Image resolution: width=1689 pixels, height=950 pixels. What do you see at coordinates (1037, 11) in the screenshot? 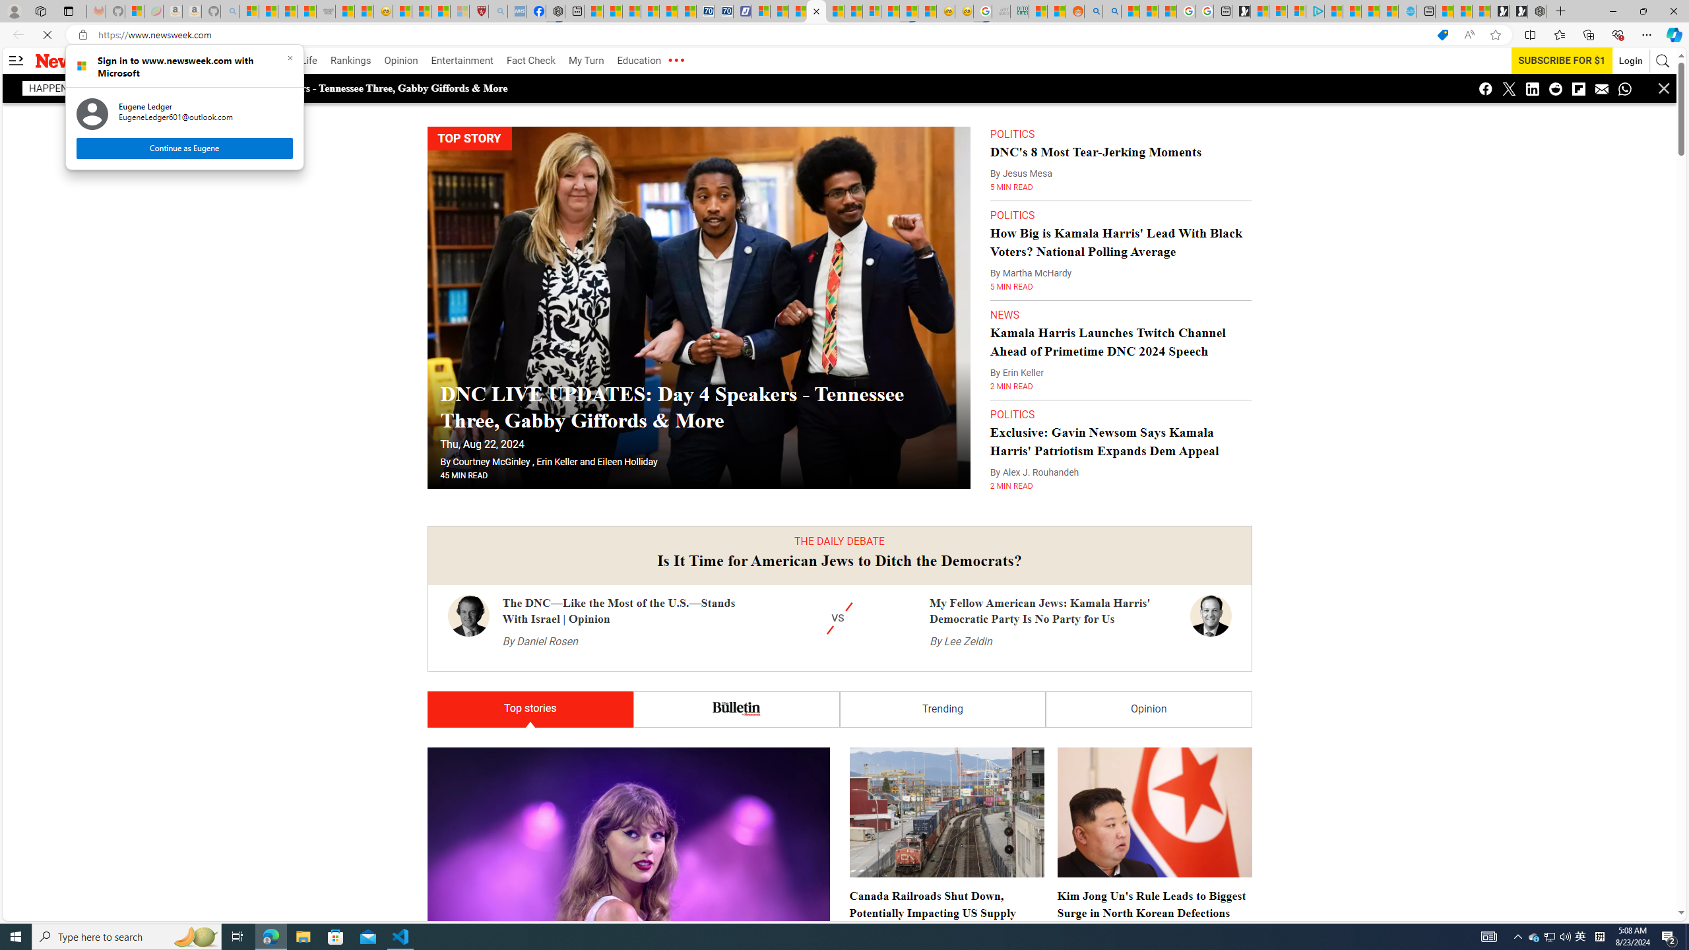
I see `MSNBC - MSN` at bounding box center [1037, 11].